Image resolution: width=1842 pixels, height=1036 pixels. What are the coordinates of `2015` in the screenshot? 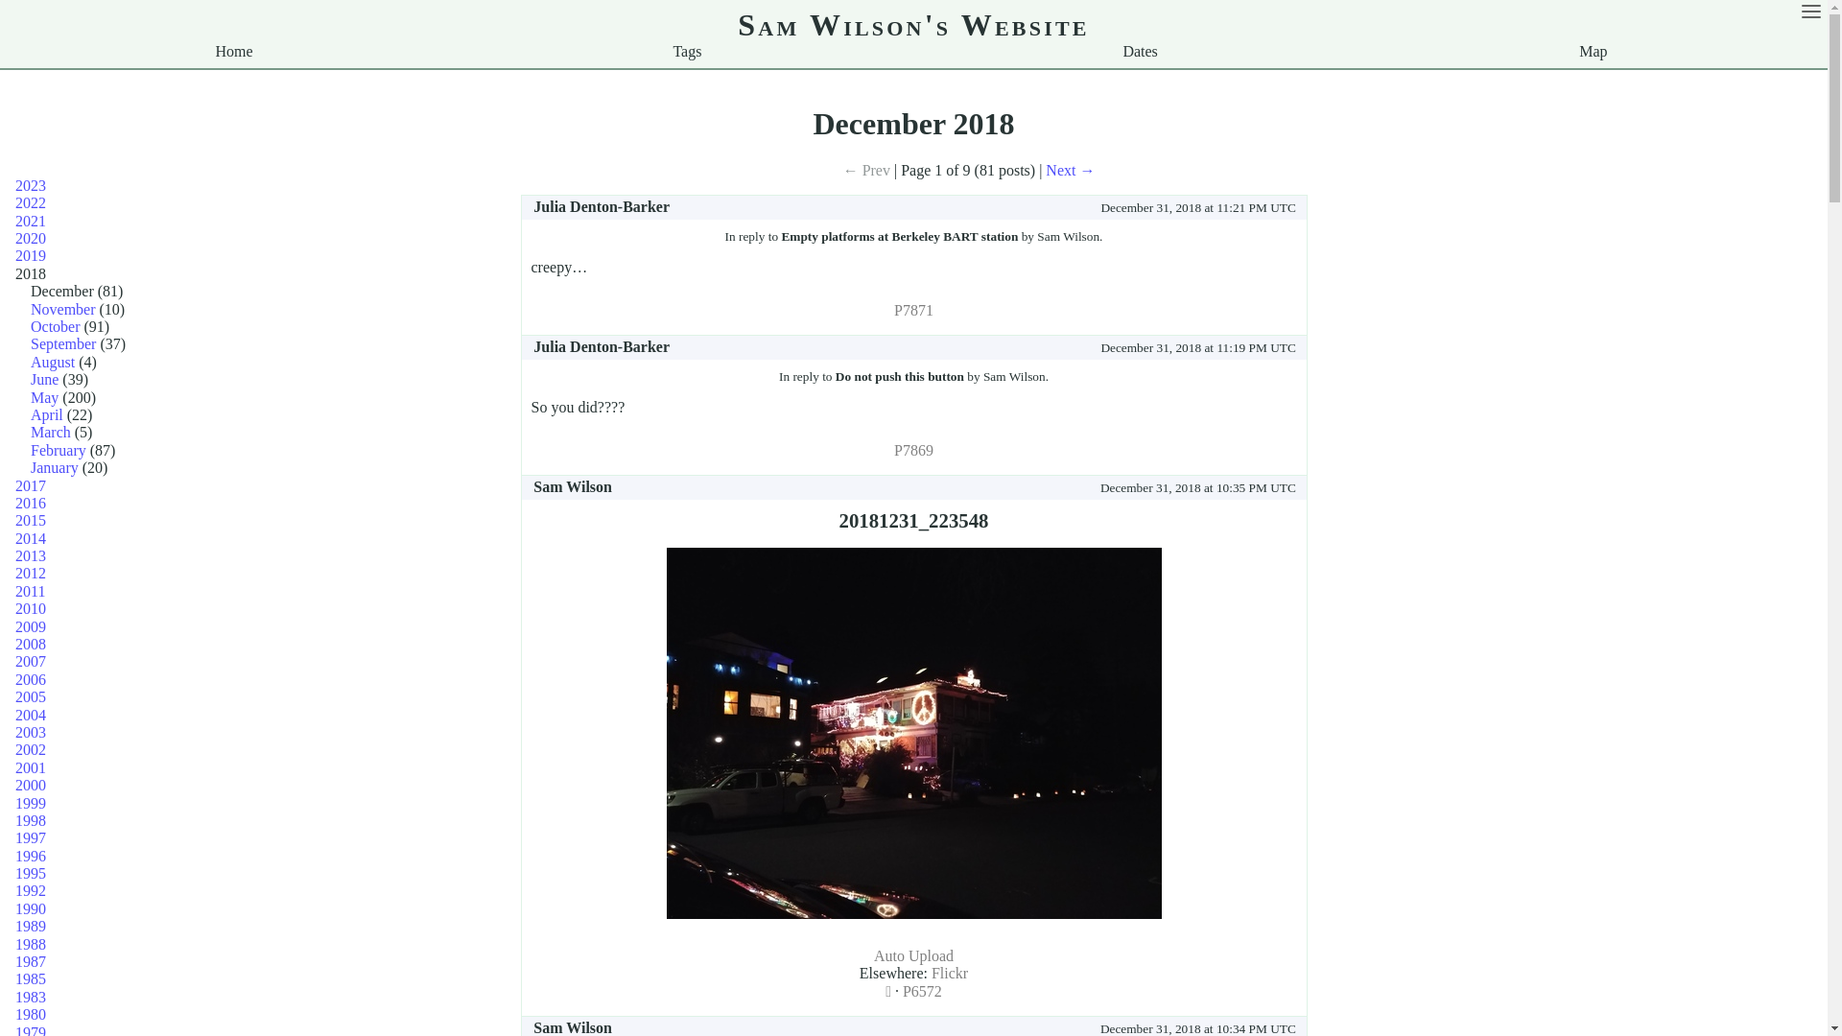 It's located at (31, 520).